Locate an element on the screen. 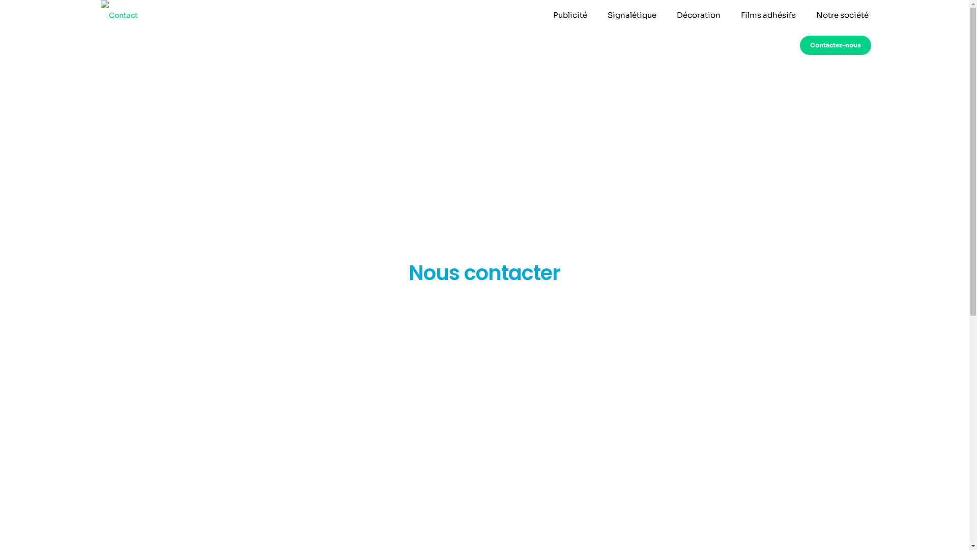 This screenshot has width=977, height=550. Contactez-nous is located at coordinates (836, 45).